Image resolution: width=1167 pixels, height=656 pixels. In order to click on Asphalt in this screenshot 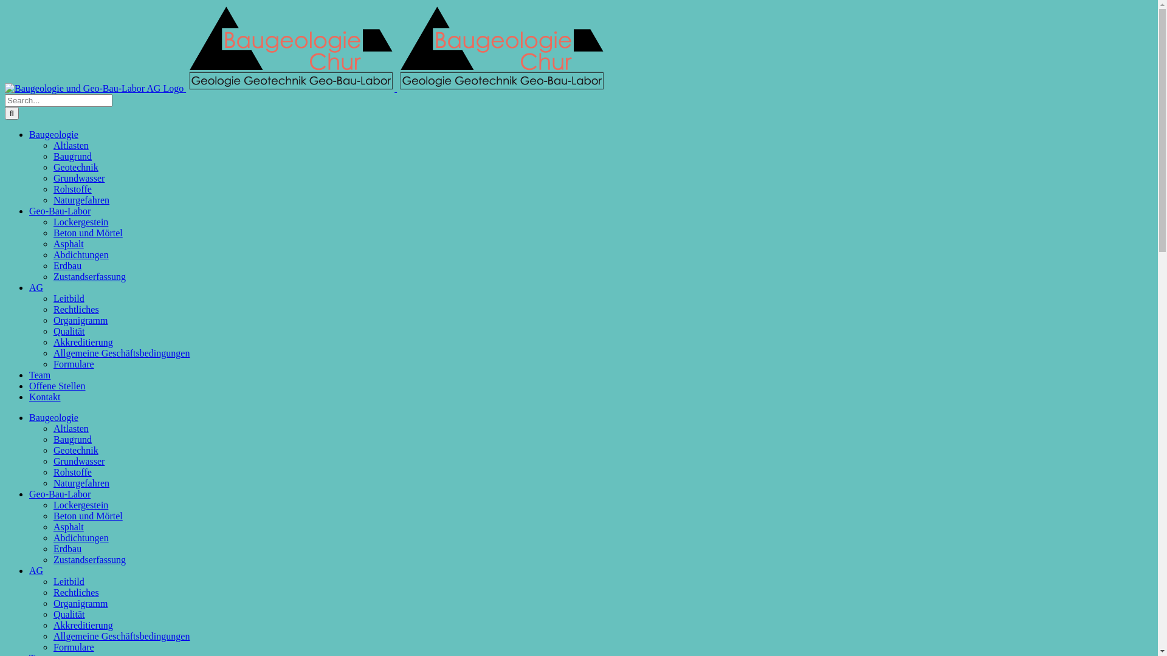, I will do `click(69, 527)`.